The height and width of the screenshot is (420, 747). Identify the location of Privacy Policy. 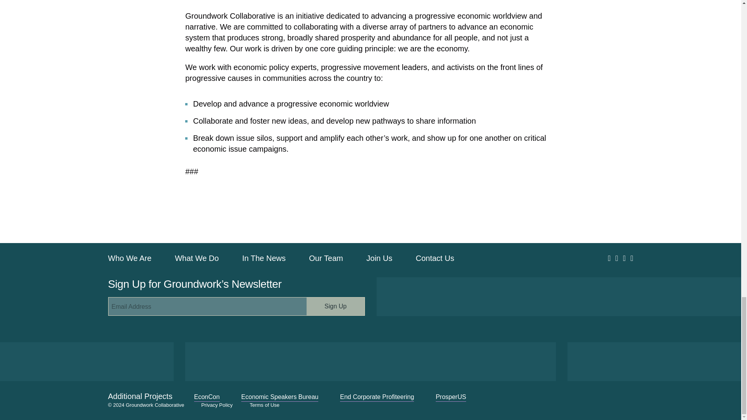
(216, 404).